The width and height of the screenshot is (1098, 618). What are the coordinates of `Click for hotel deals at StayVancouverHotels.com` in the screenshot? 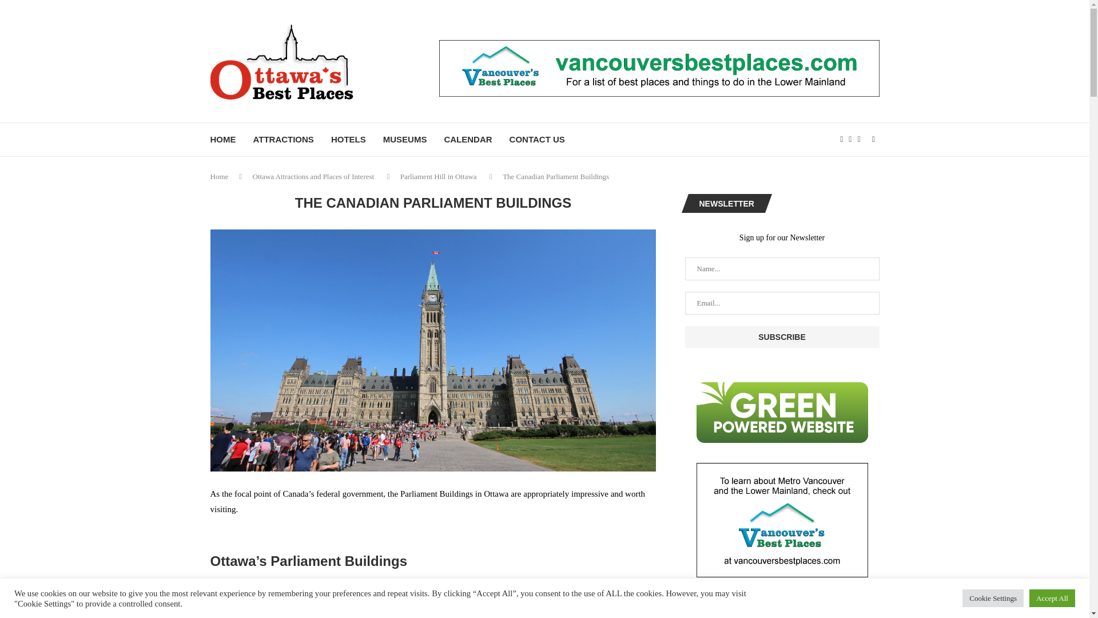 It's located at (782, 608).